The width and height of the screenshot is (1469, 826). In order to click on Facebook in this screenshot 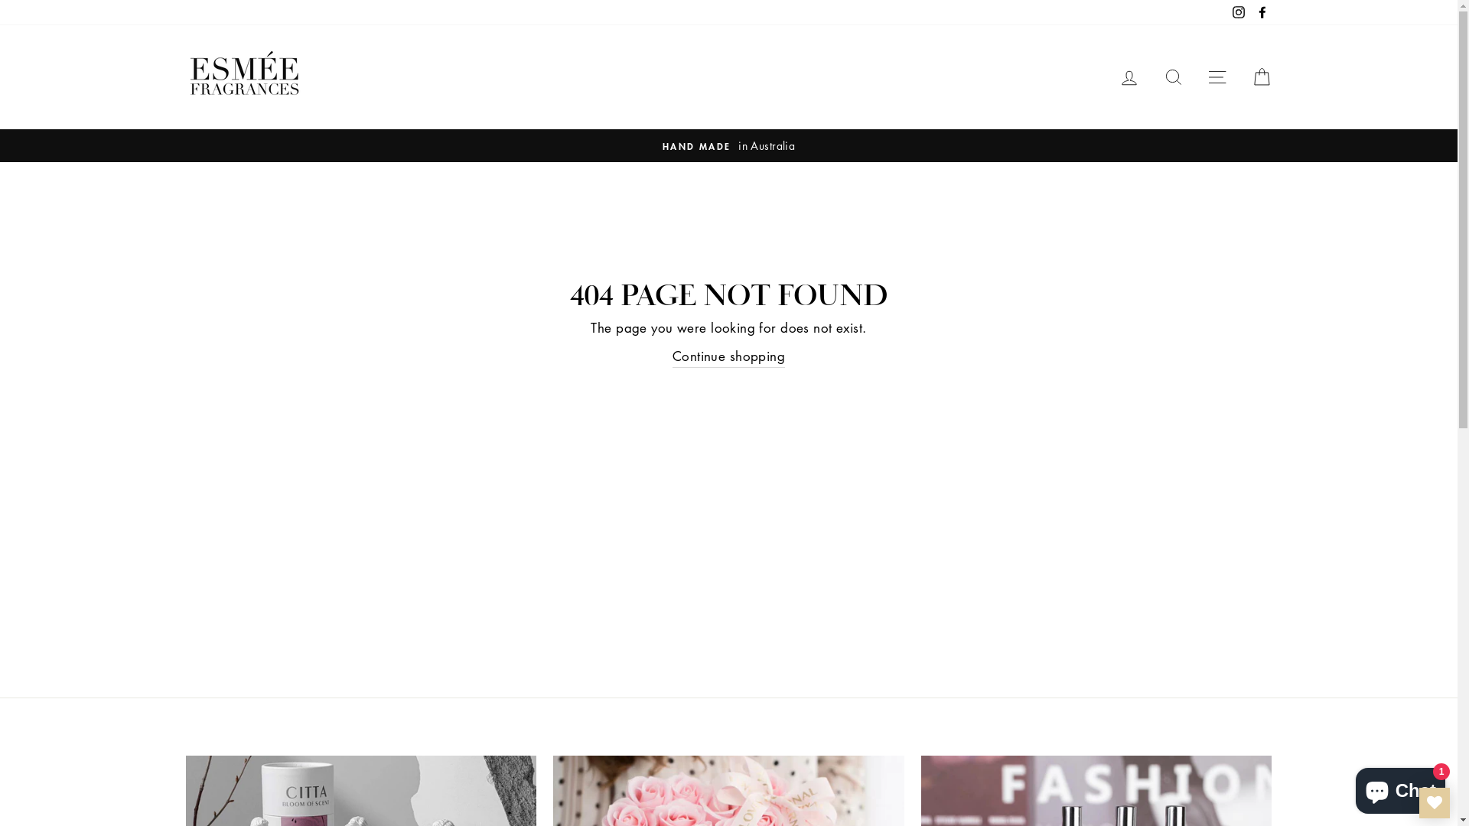, I will do `click(1262, 12)`.